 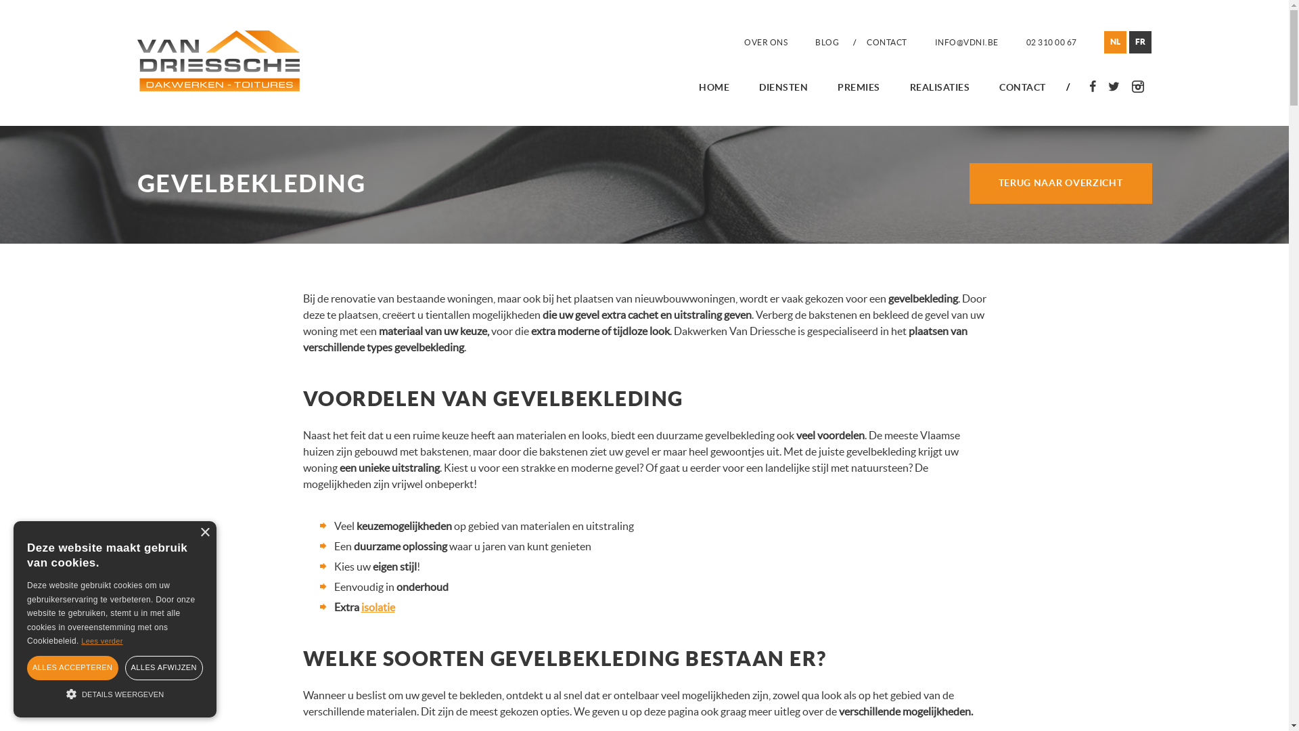 What do you see at coordinates (1114, 87) in the screenshot?
I see `Twitter` at bounding box center [1114, 87].